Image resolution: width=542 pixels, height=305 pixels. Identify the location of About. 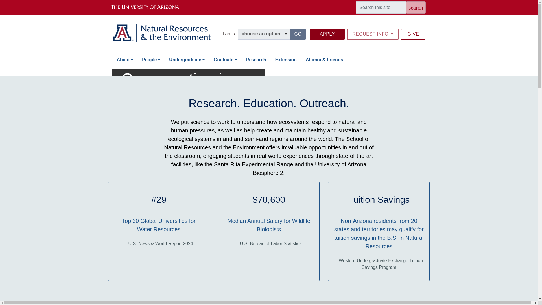
(125, 60).